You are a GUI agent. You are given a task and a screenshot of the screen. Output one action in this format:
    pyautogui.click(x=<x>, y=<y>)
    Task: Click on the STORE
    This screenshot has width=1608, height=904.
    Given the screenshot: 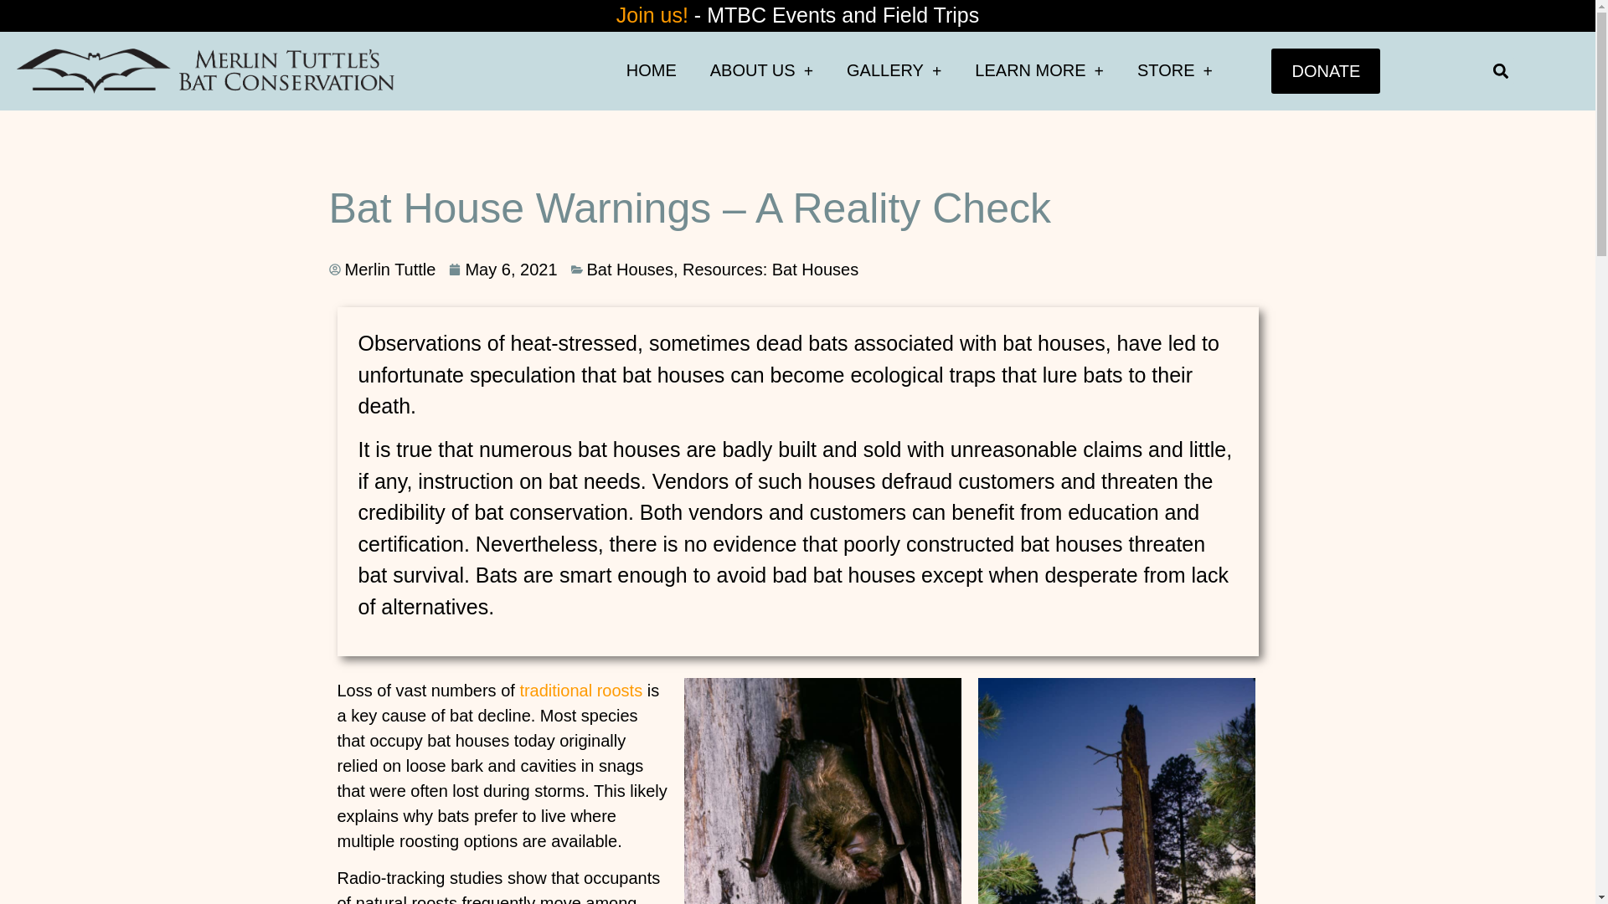 What is the action you would take?
    pyautogui.click(x=1175, y=70)
    